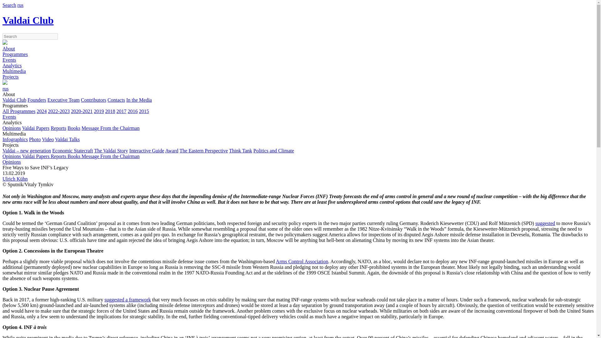 Image resolution: width=601 pixels, height=338 pixels. Describe the element at coordinates (21, 5) in the screenshot. I see `rus` at that location.